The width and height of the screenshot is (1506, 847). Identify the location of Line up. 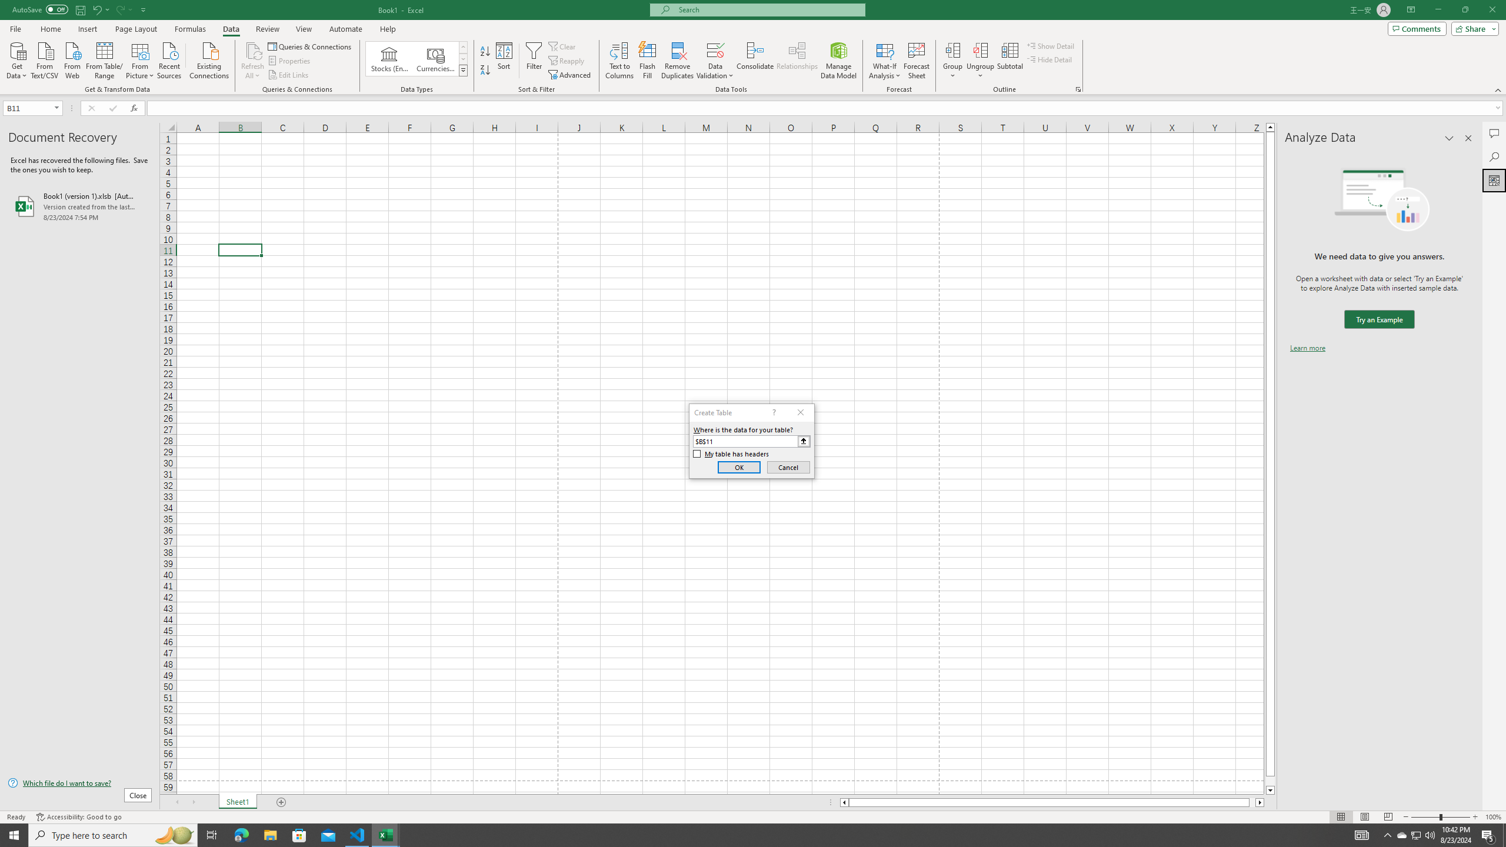
(1270, 127).